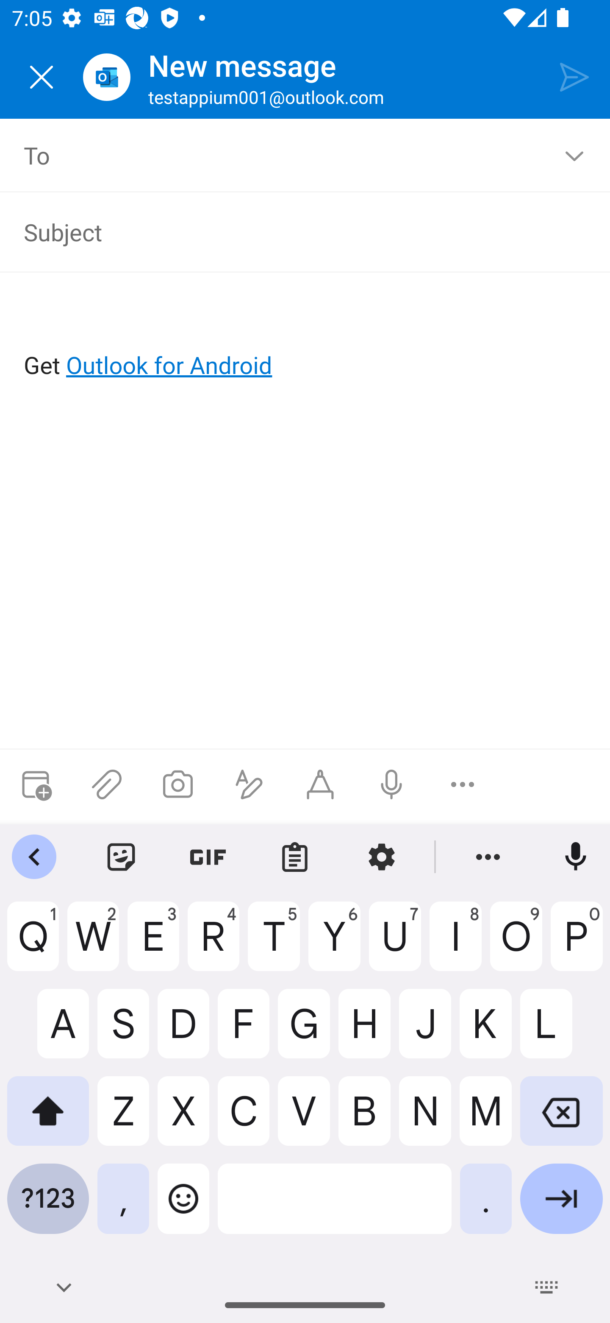 This screenshot has width=610, height=1323. Describe the element at coordinates (293, 232) in the screenshot. I see `Subject` at that location.